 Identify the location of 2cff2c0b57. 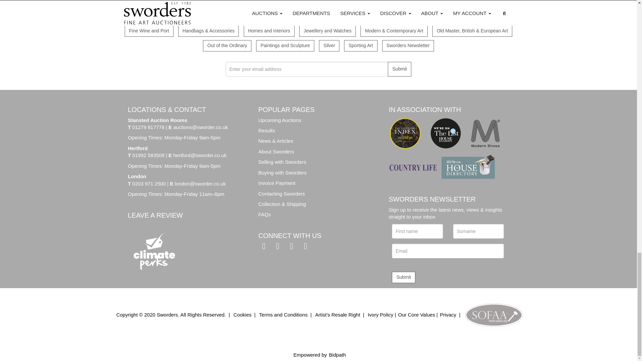
(325, 45).